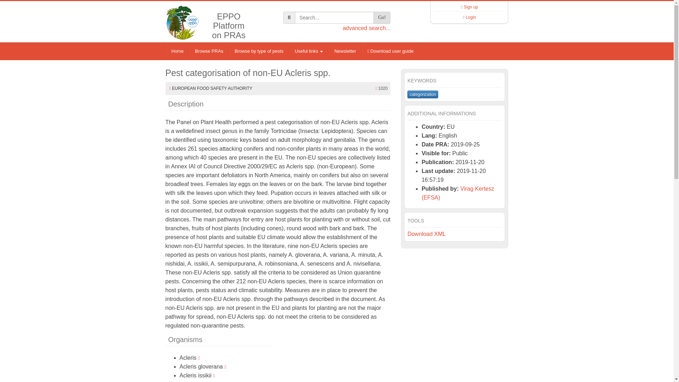  I want to click on Login, so click(471, 17).